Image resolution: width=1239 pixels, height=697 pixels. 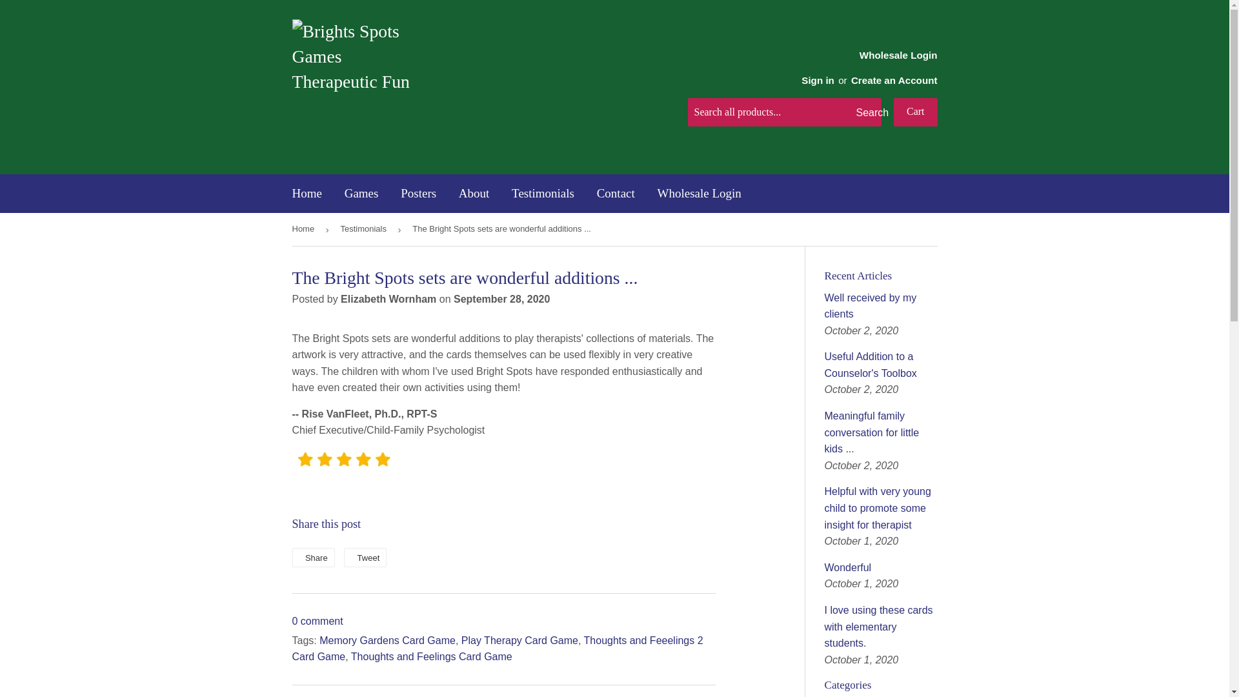 I want to click on Posters, so click(x=418, y=194).